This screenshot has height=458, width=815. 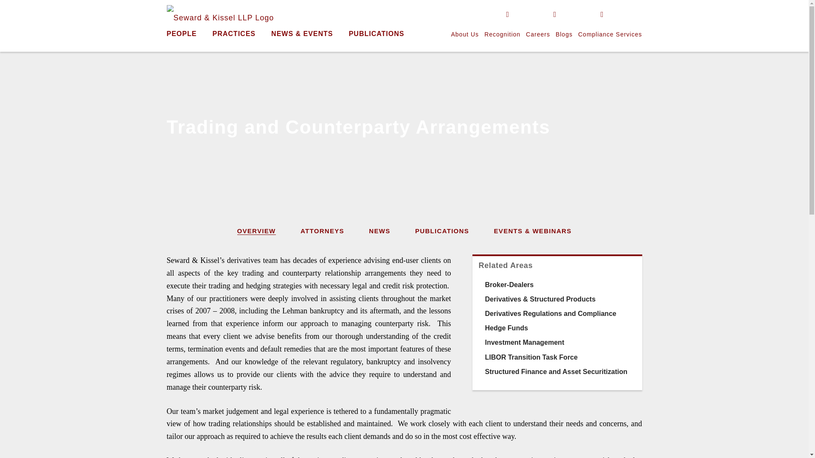 I want to click on LIBOR Transition Task Force, so click(x=531, y=357).